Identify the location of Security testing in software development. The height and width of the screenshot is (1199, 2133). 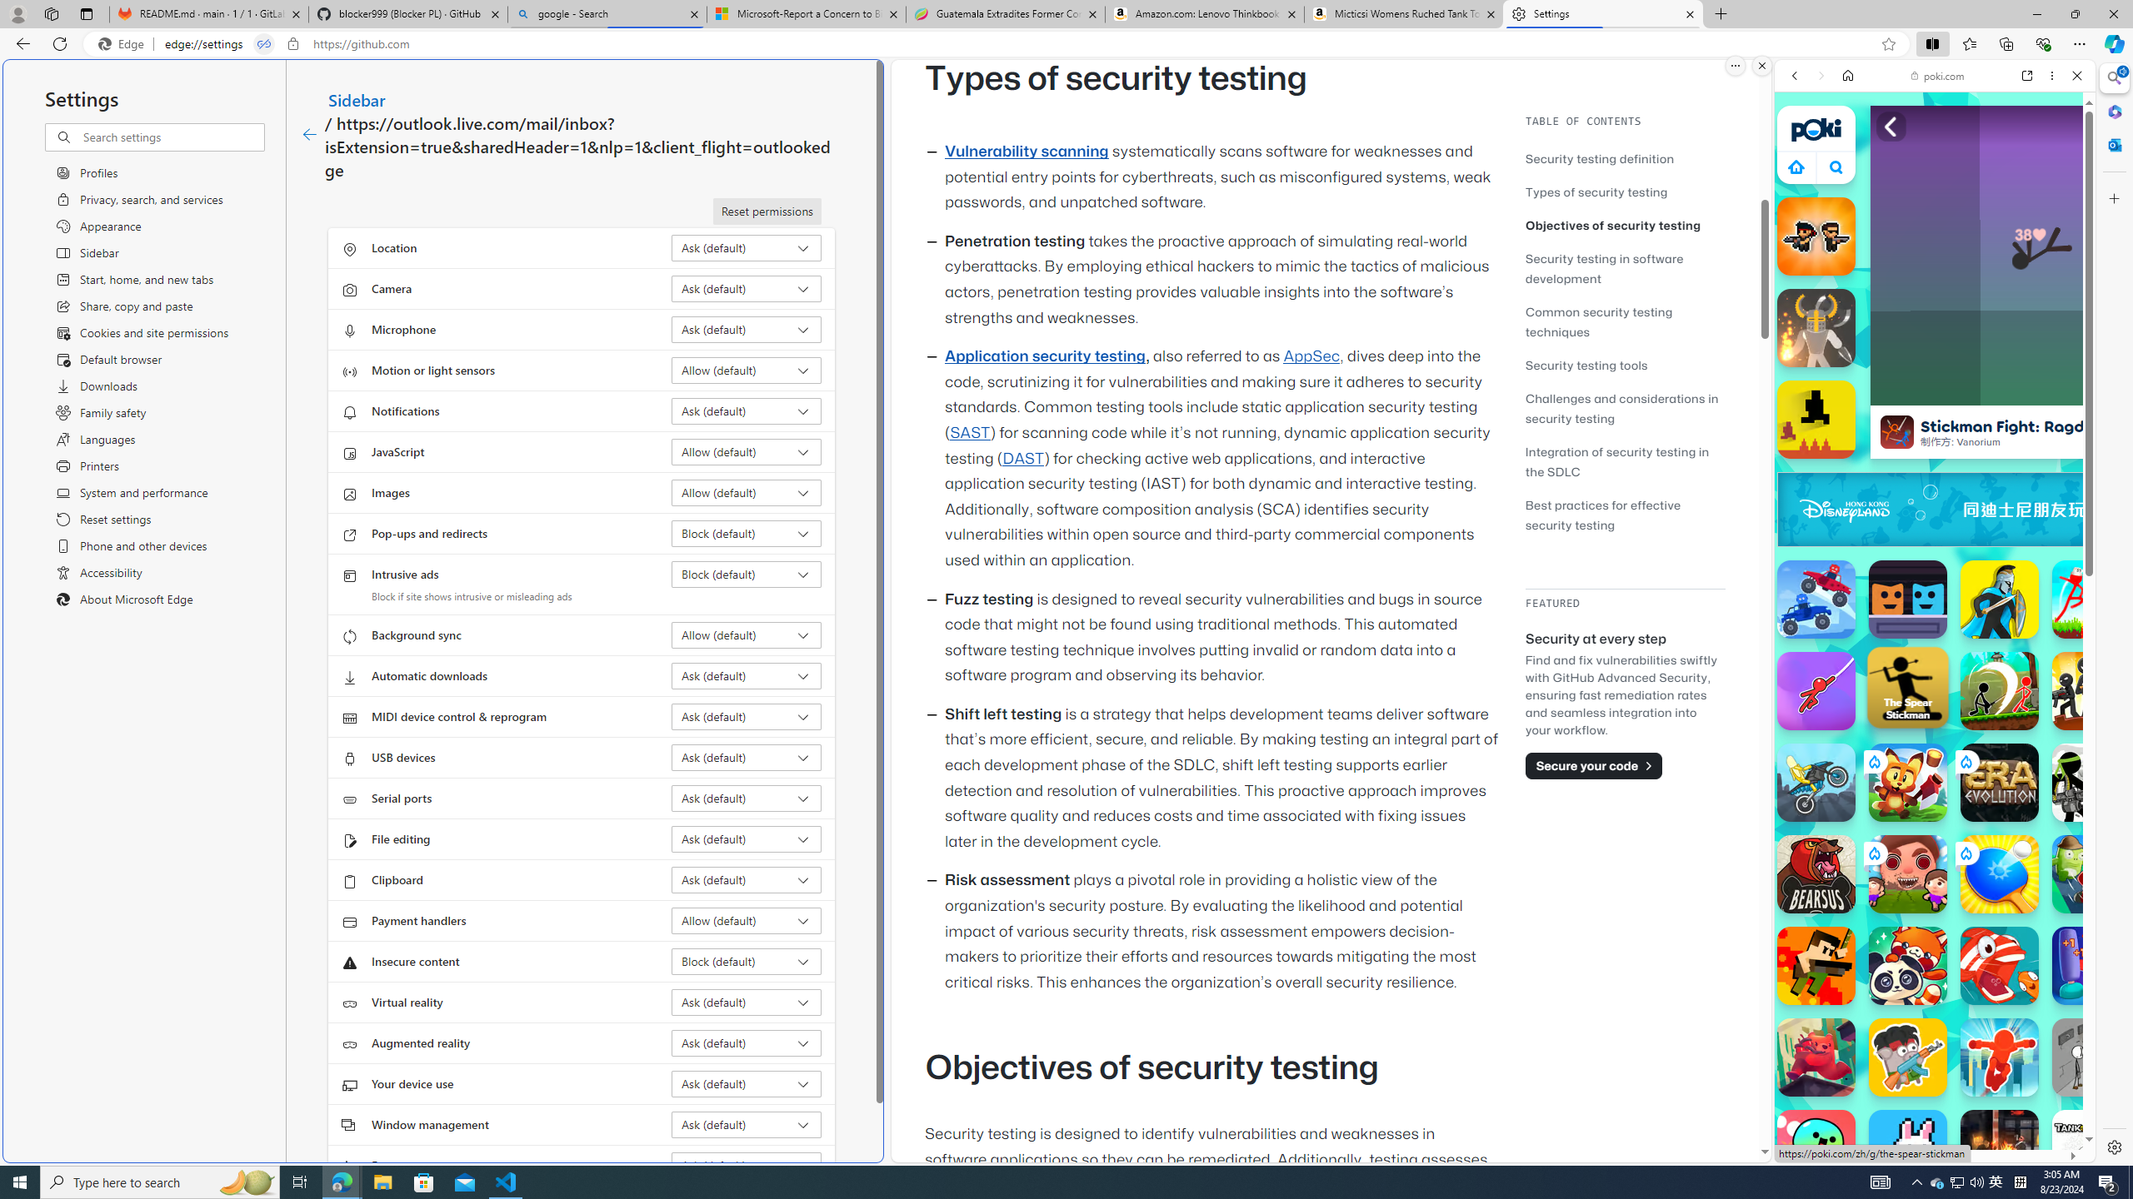
(1603, 268).